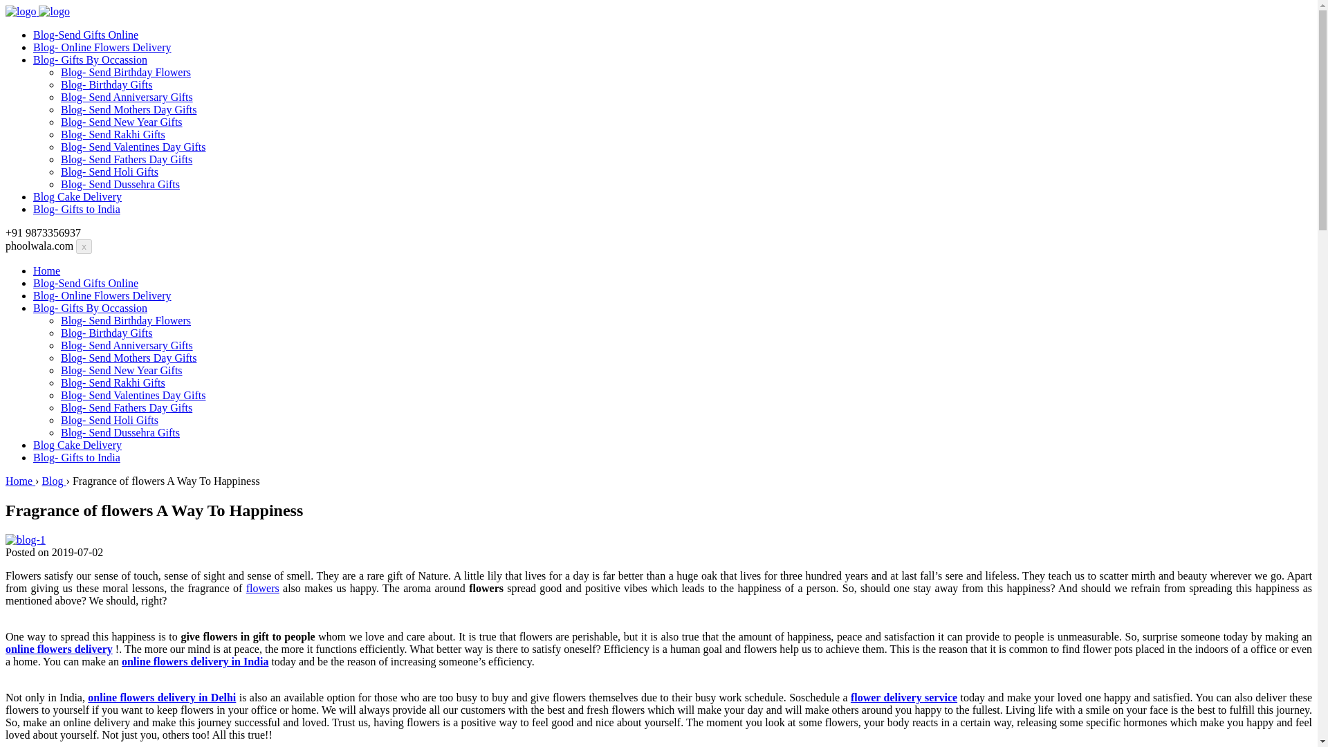  What do you see at coordinates (77, 196) in the screenshot?
I see `Blog Cake Delivery` at bounding box center [77, 196].